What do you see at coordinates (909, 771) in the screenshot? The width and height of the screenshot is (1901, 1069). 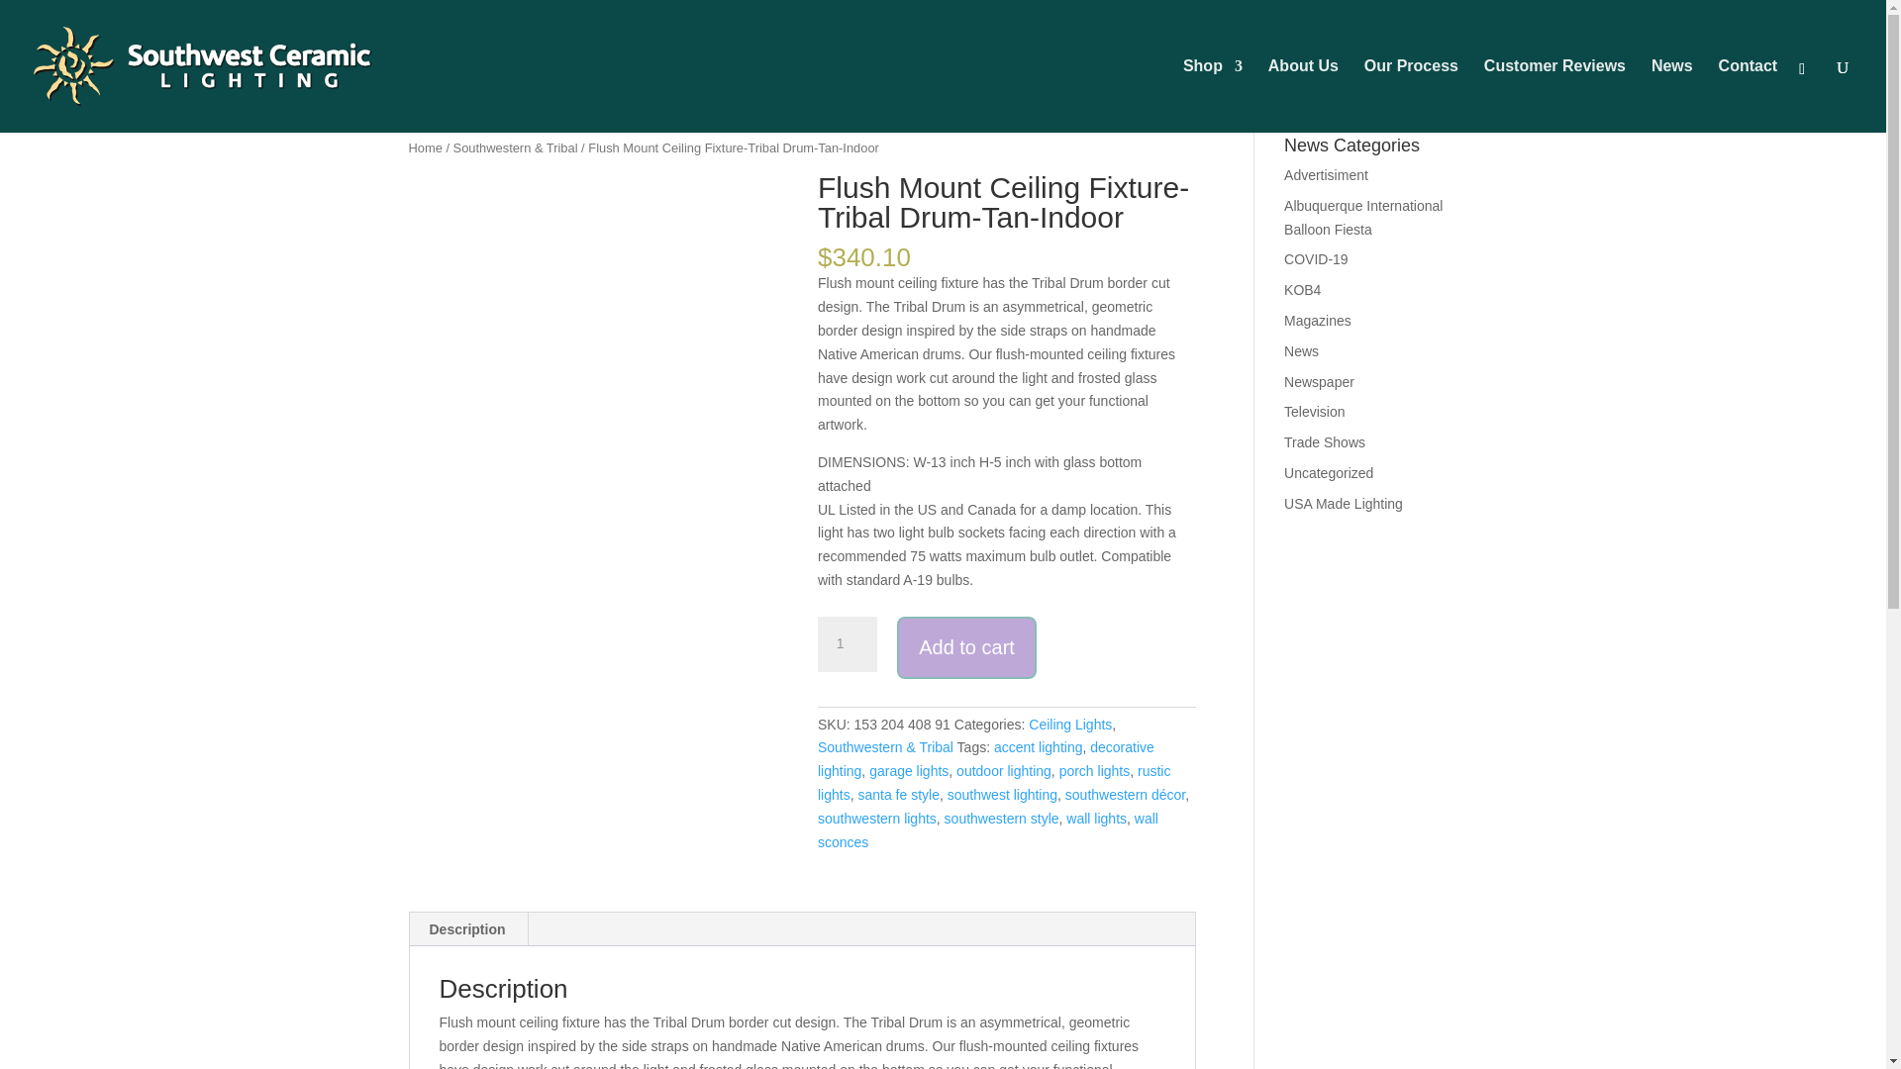 I see `garage lights` at bounding box center [909, 771].